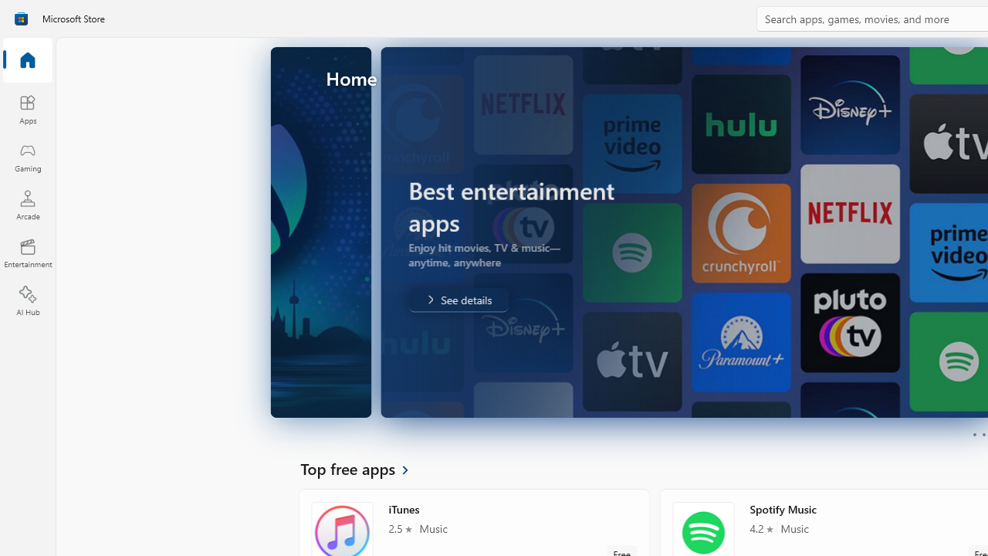  What do you see at coordinates (28, 157) in the screenshot?
I see `Gaming` at bounding box center [28, 157].